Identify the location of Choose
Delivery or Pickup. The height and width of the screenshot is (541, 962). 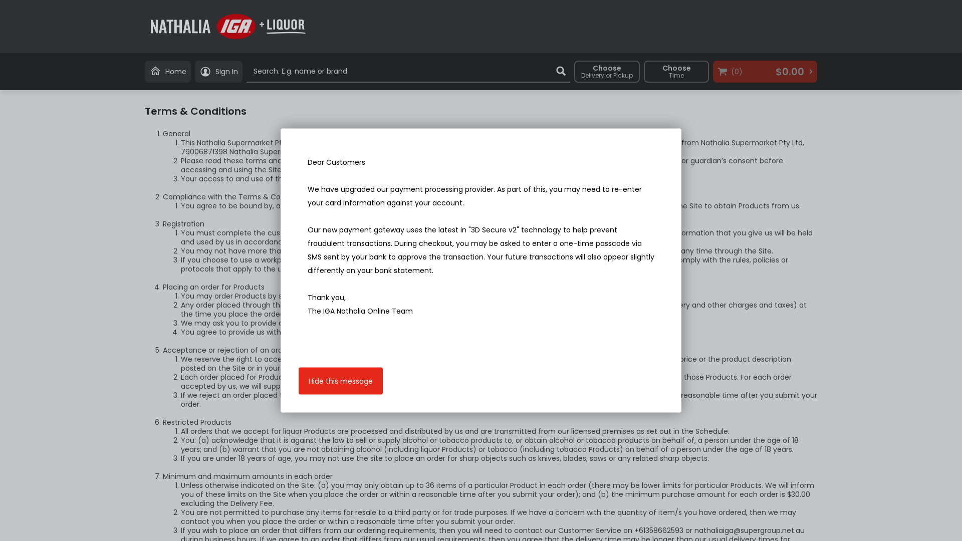
(607, 72).